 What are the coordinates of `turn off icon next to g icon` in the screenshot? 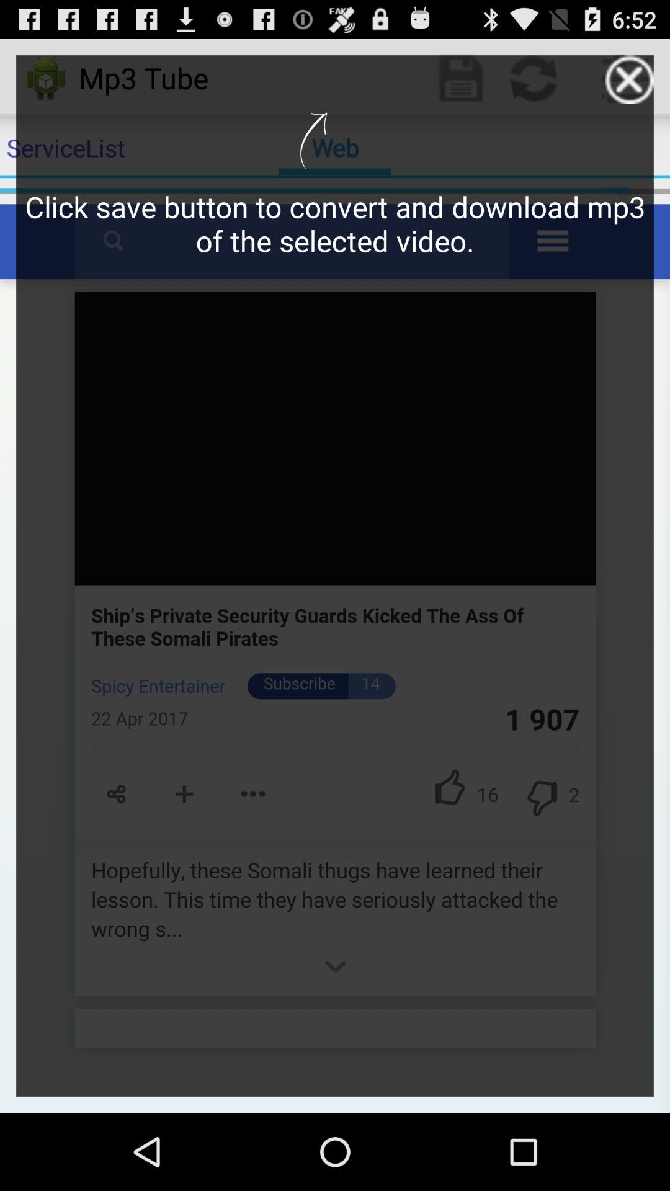 It's located at (629, 79).